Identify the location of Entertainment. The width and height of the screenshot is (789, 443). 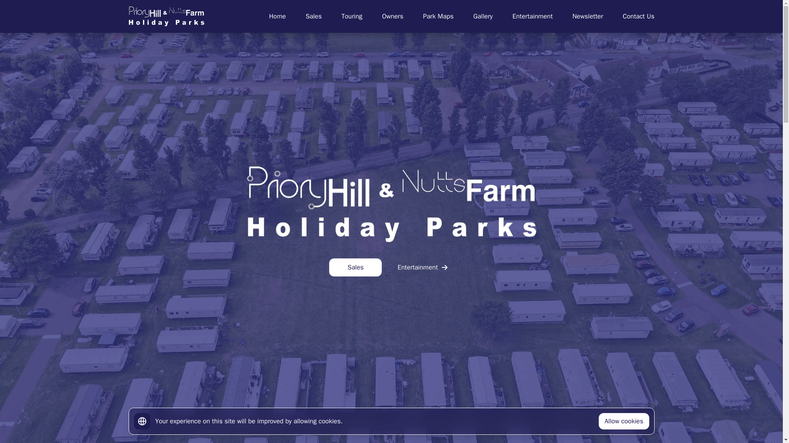
(533, 16).